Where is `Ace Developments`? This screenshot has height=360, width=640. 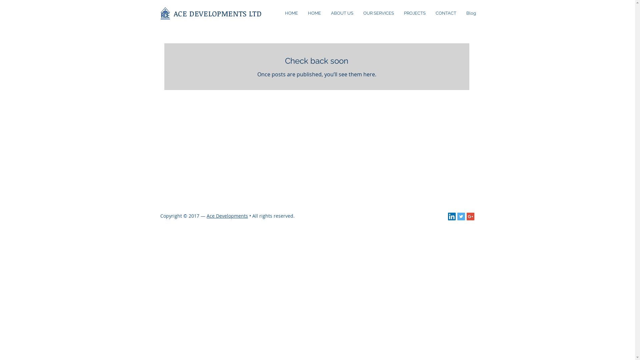 Ace Developments is located at coordinates (227, 216).